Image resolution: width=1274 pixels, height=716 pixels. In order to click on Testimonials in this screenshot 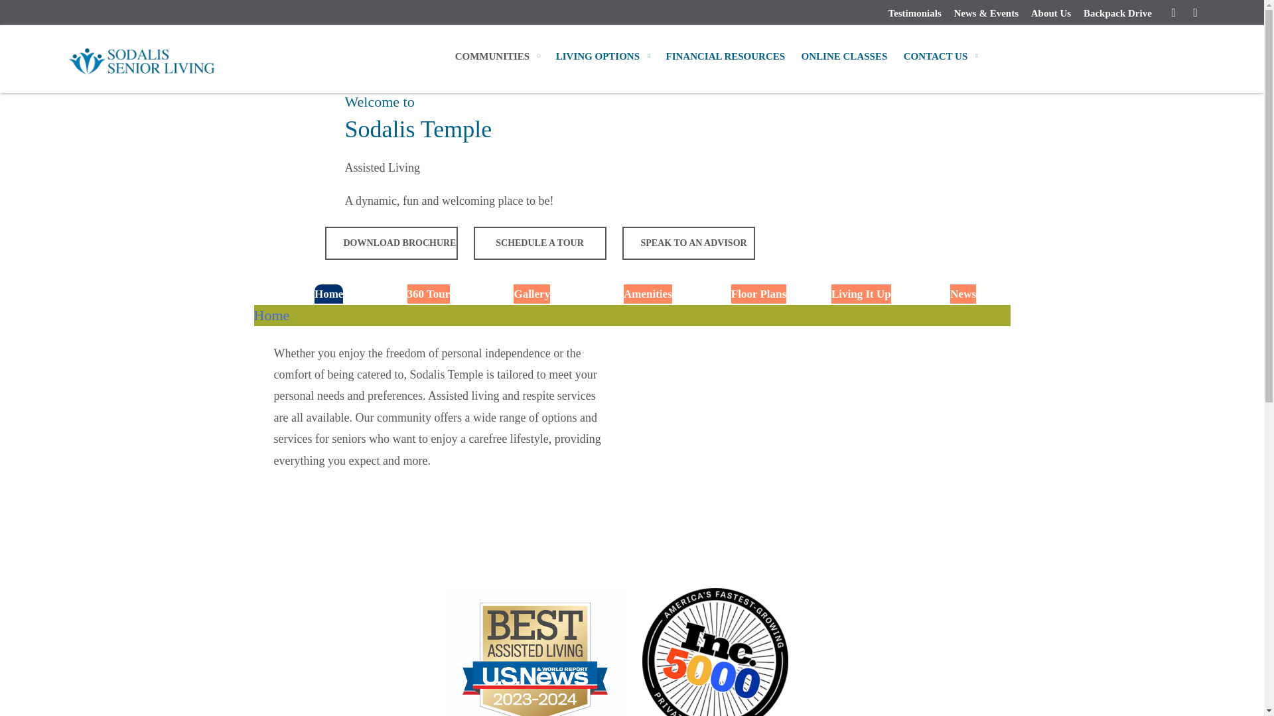, I will do `click(914, 12)`.